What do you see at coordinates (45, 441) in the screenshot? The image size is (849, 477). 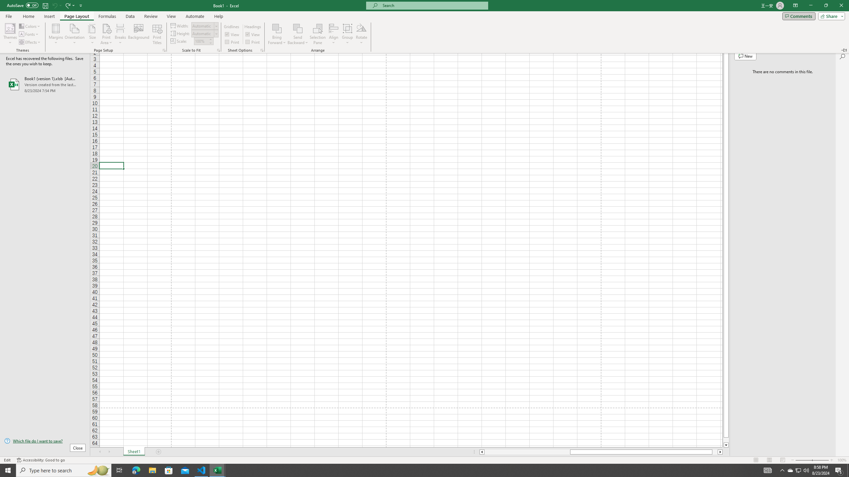 I see `Microsoft Store` at bounding box center [45, 441].